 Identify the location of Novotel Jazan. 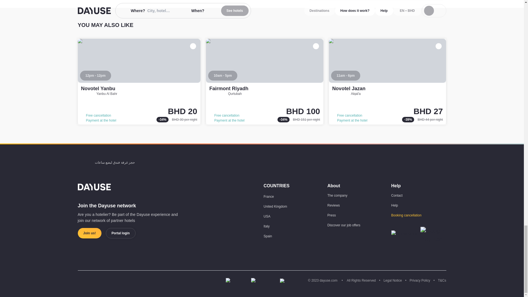
(349, 89).